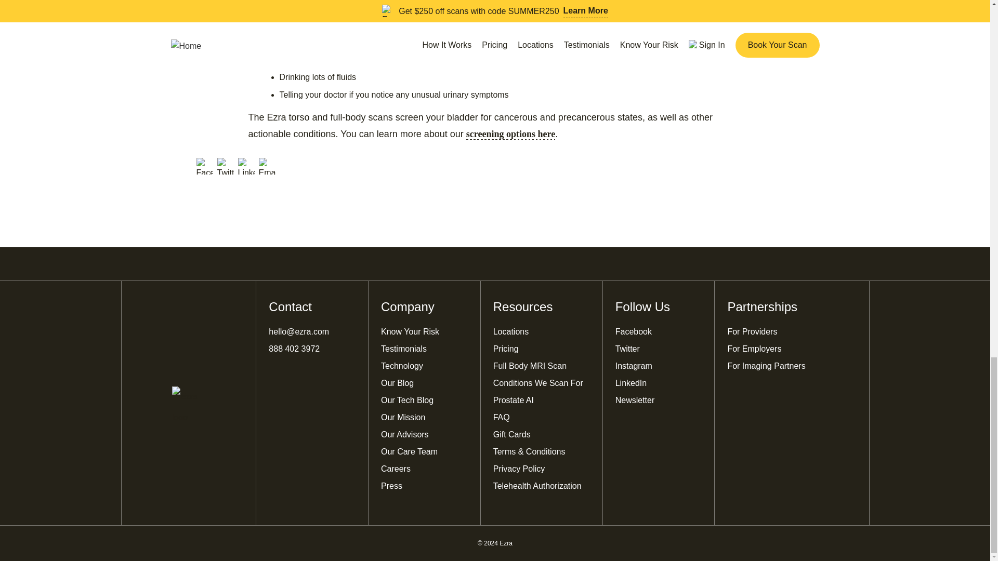 This screenshot has height=561, width=998. Describe the element at coordinates (404, 349) in the screenshot. I see `Testimonials` at that location.